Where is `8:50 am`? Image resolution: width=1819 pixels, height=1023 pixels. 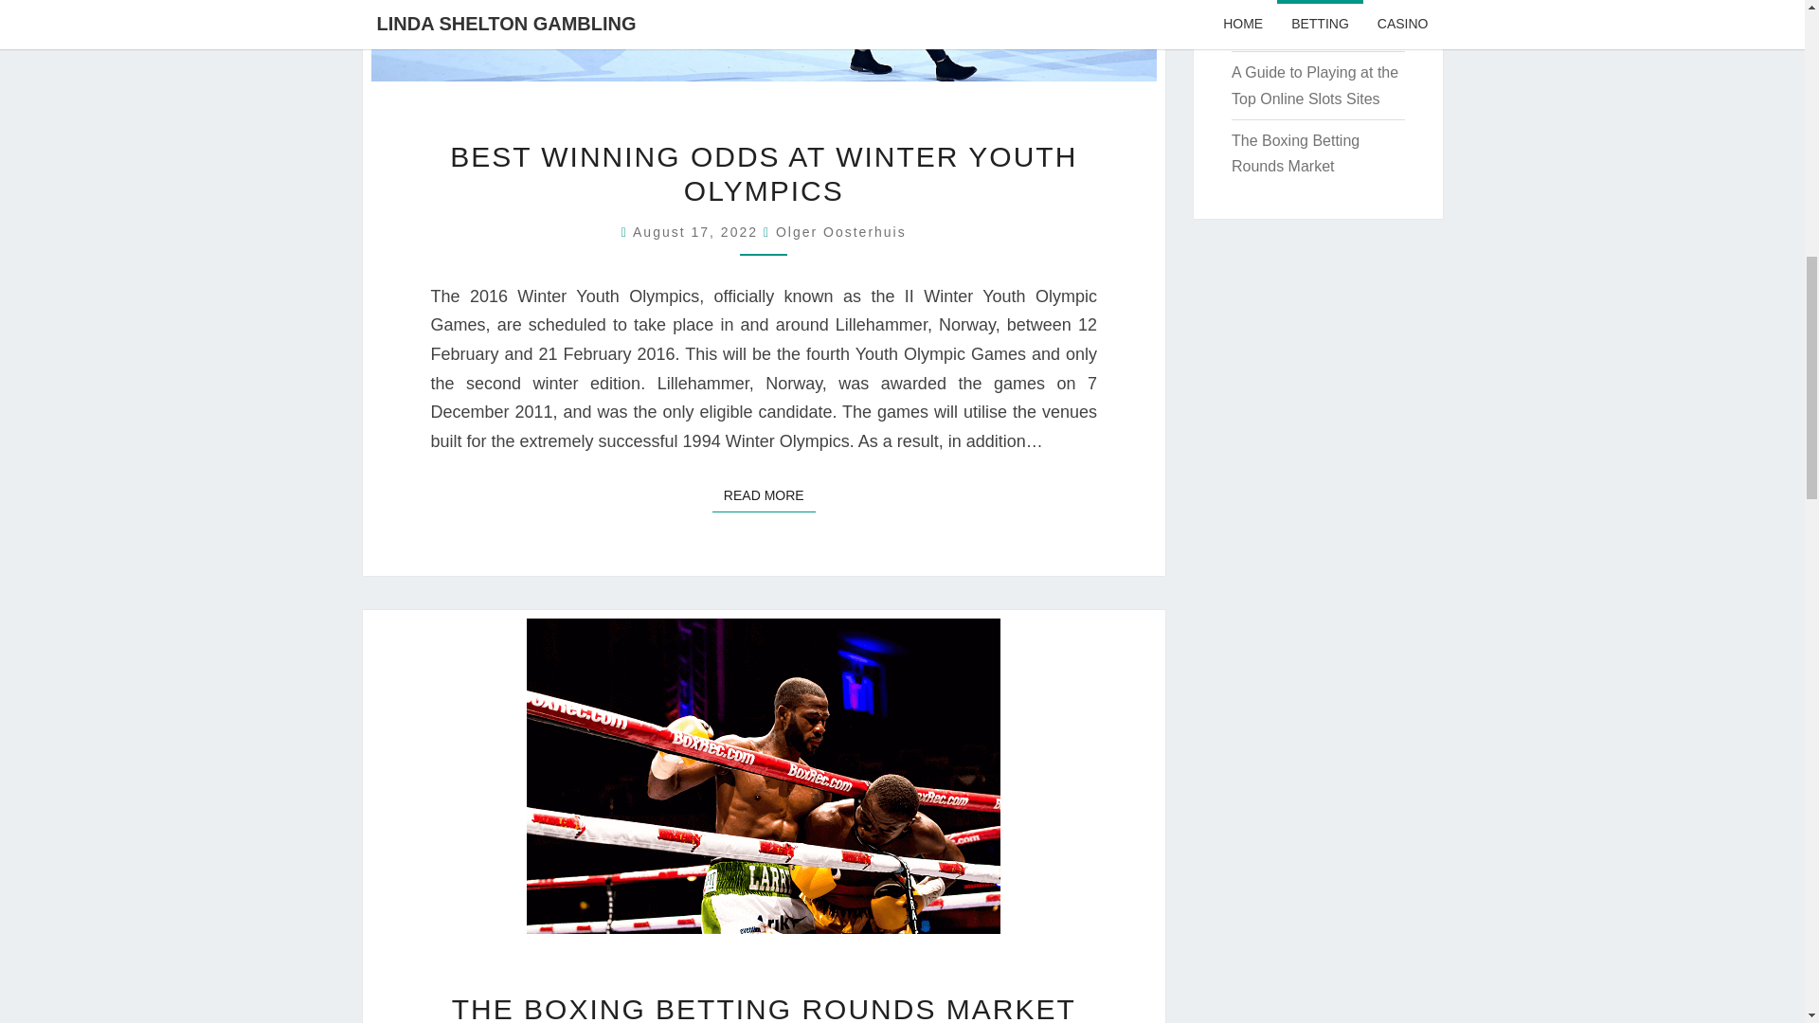
8:50 am is located at coordinates (1315, 85).